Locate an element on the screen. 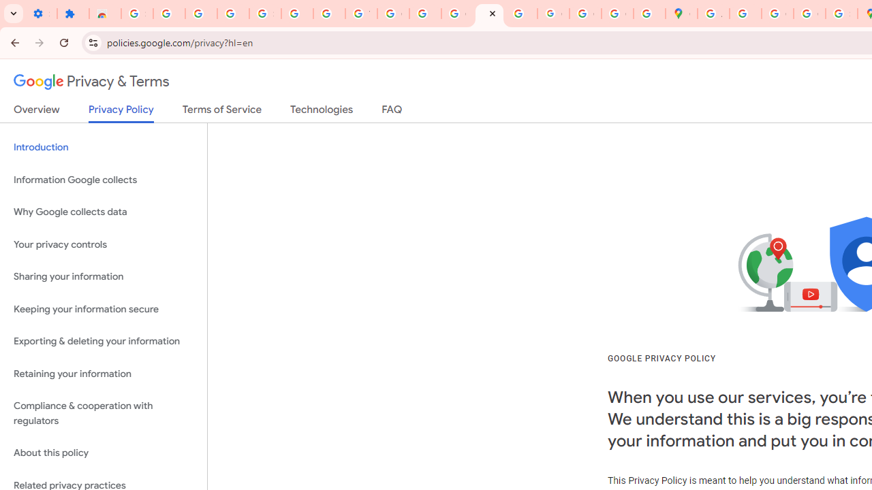 The image size is (872, 490). YouTube is located at coordinates (361, 14).